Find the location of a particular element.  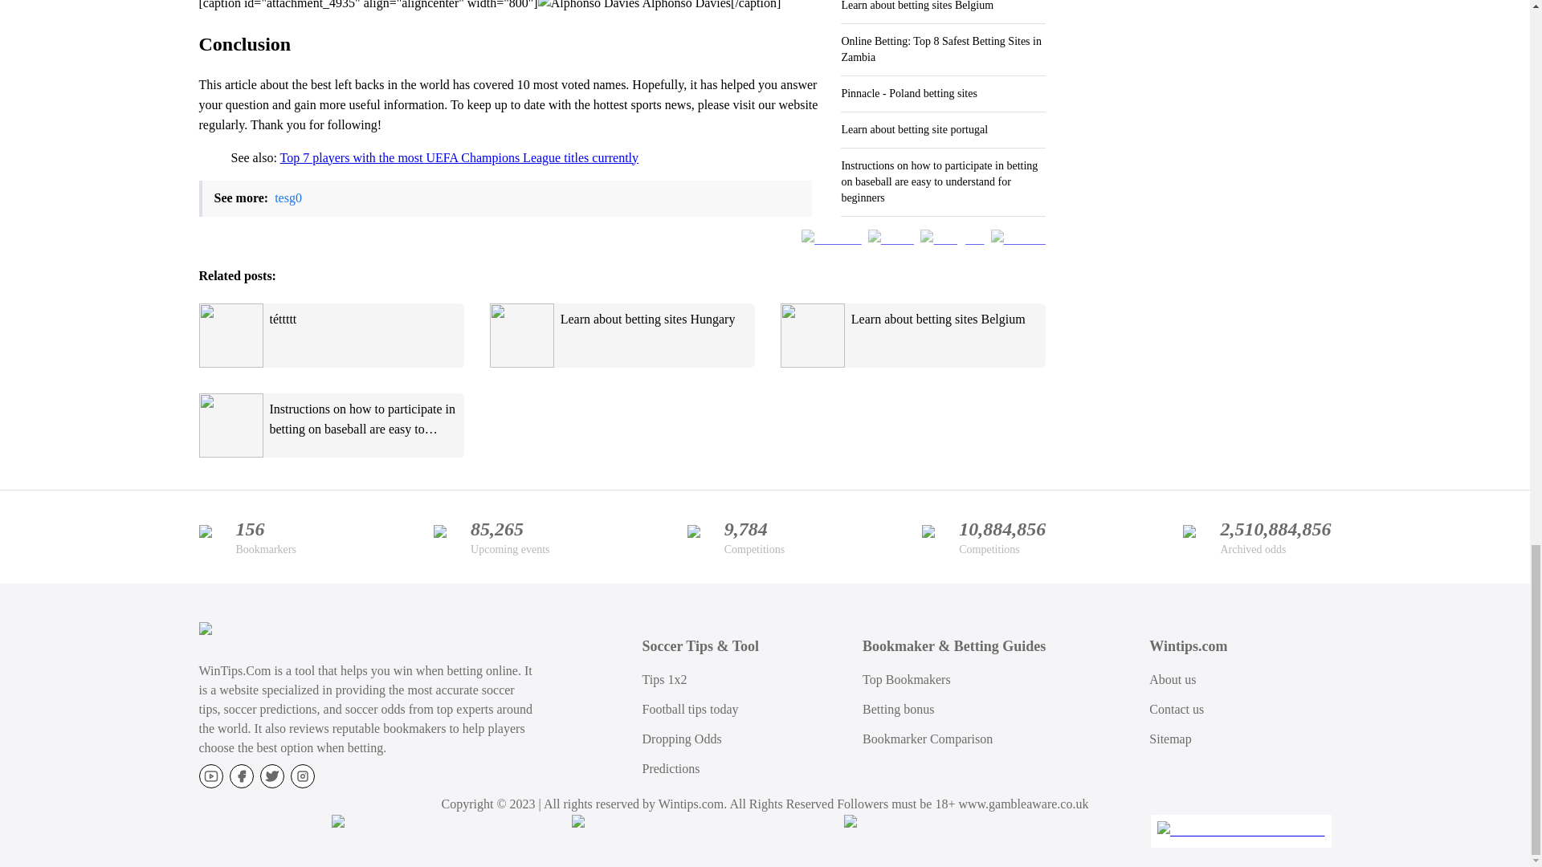

Learn about betting sites Belgium is located at coordinates (912, 336).